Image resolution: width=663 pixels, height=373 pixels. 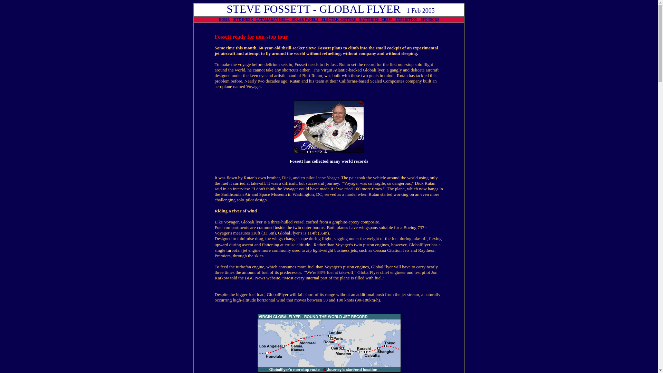 I want to click on BATTERIES  , so click(x=370, y=19).